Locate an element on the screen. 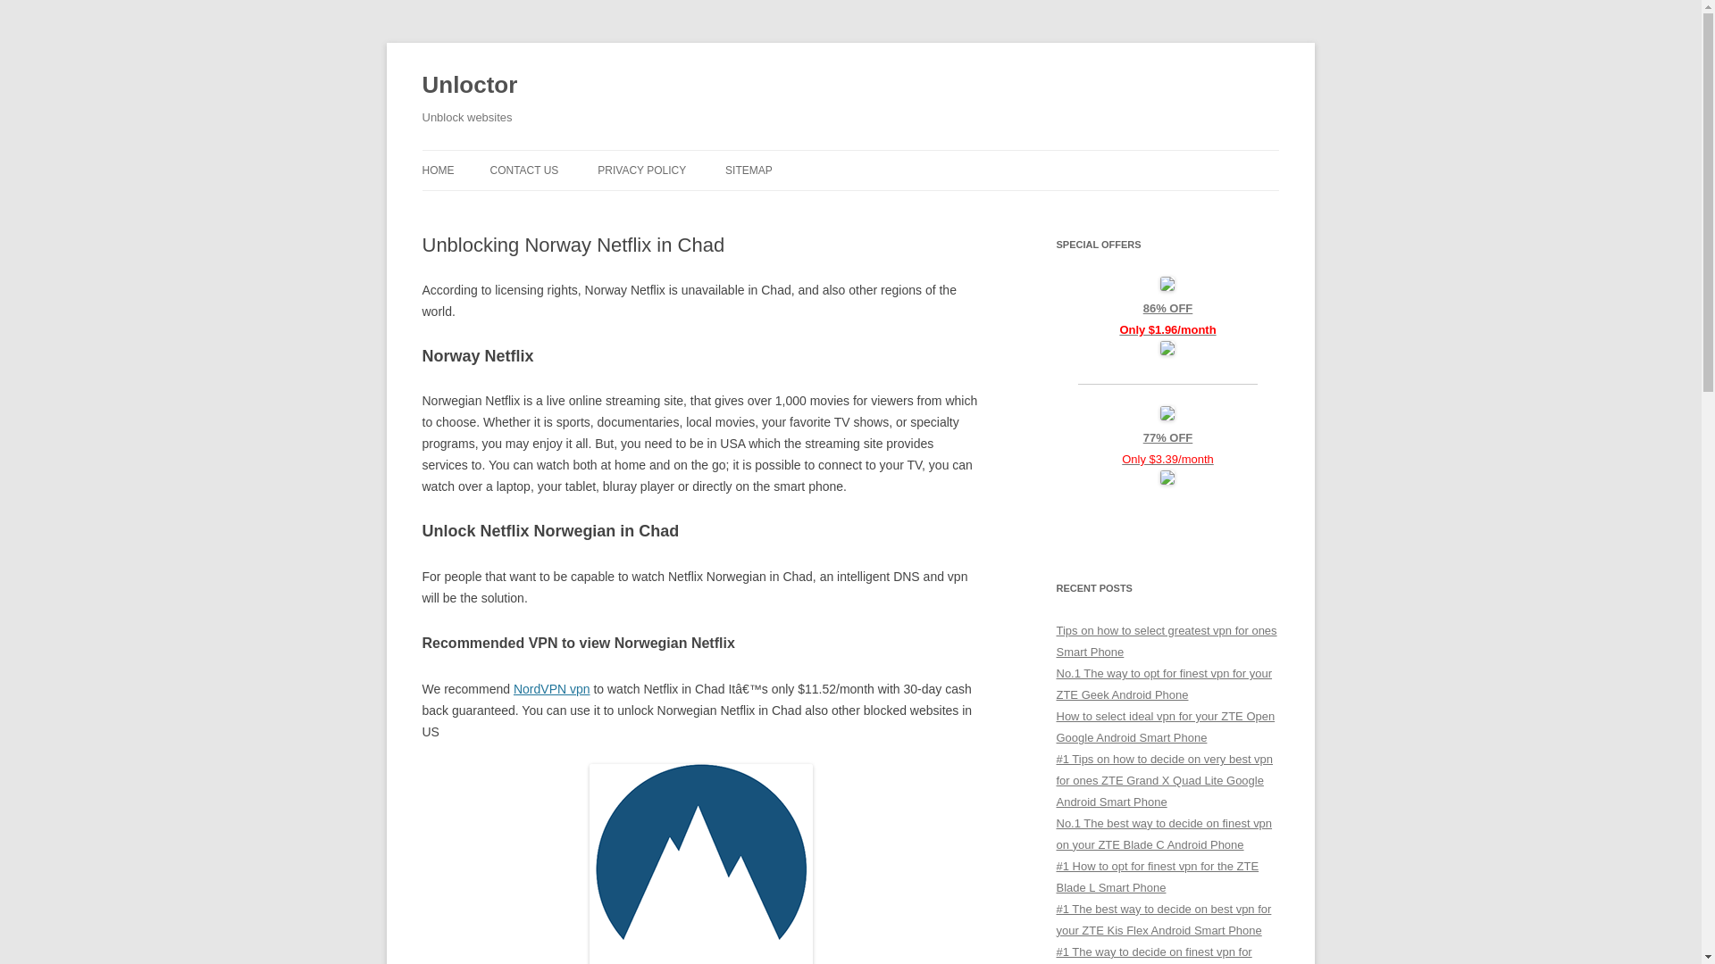 This screenshot has height=964, width=1715. PRIVACY POLICY is located at coordinates (641, 170).